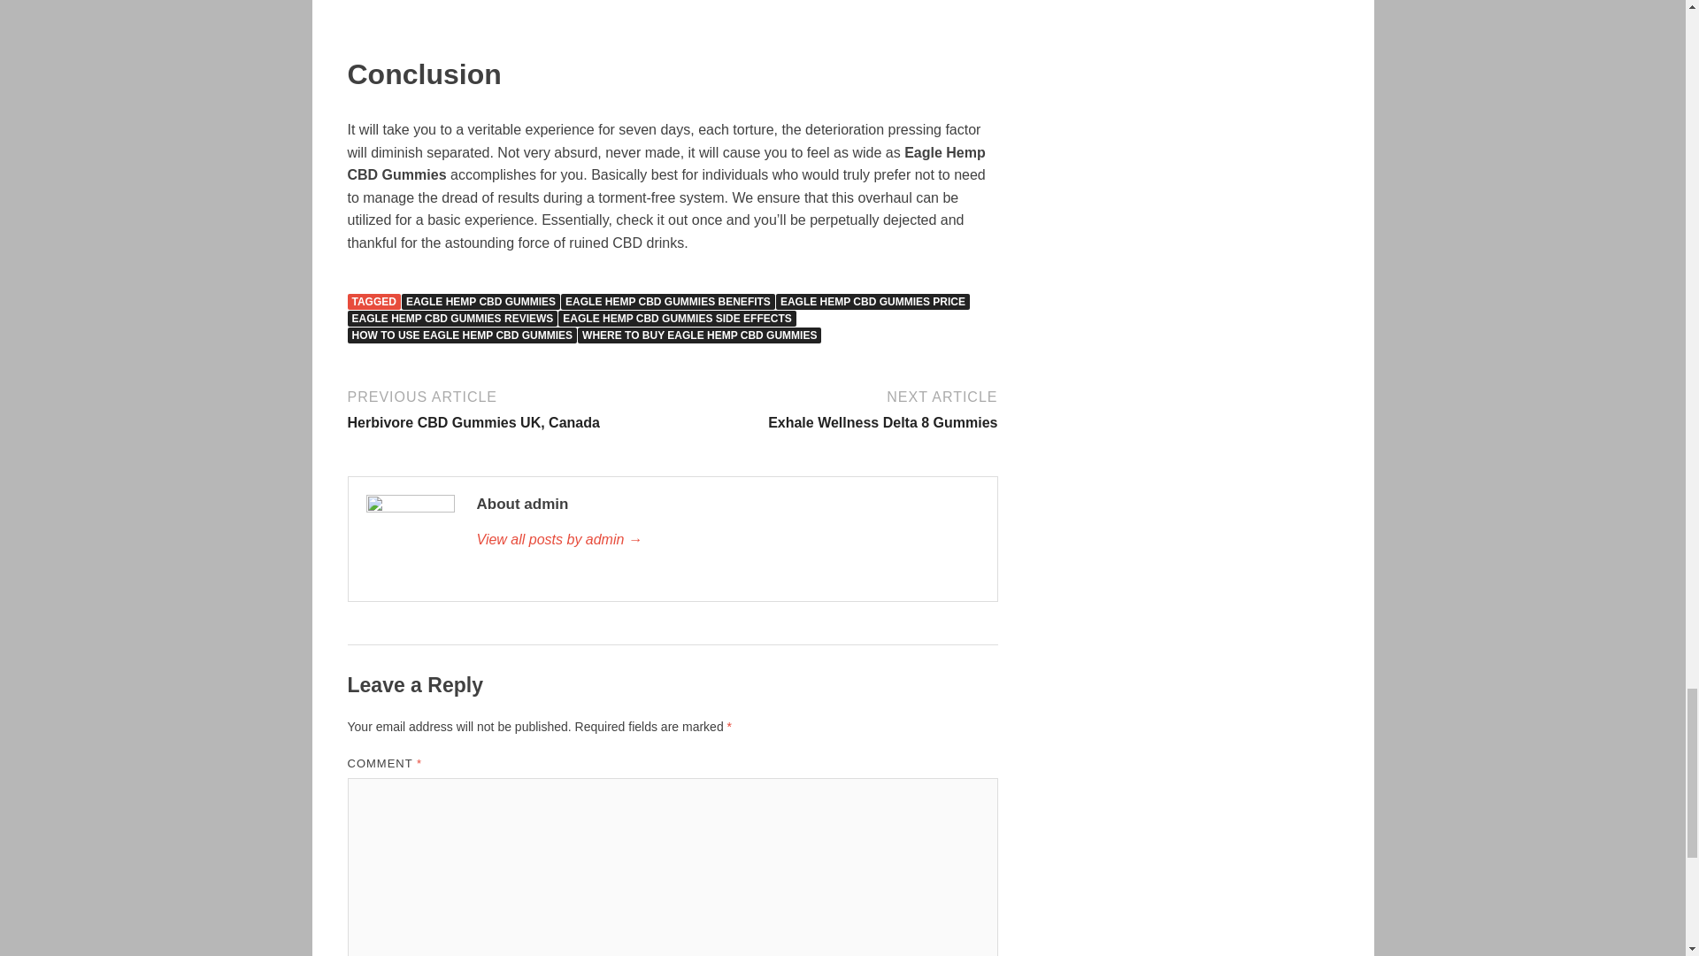 The width and height of the screenshot is (1699, 956). I want to click on EAGLE HEMP CBD GUMMIES REVIEWS, so click(451, 319).